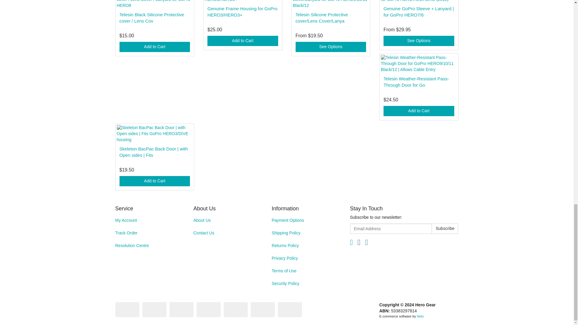  Describe the element at coordinates (331, 47) in the screenshot. I see `Buying Options` at that location.